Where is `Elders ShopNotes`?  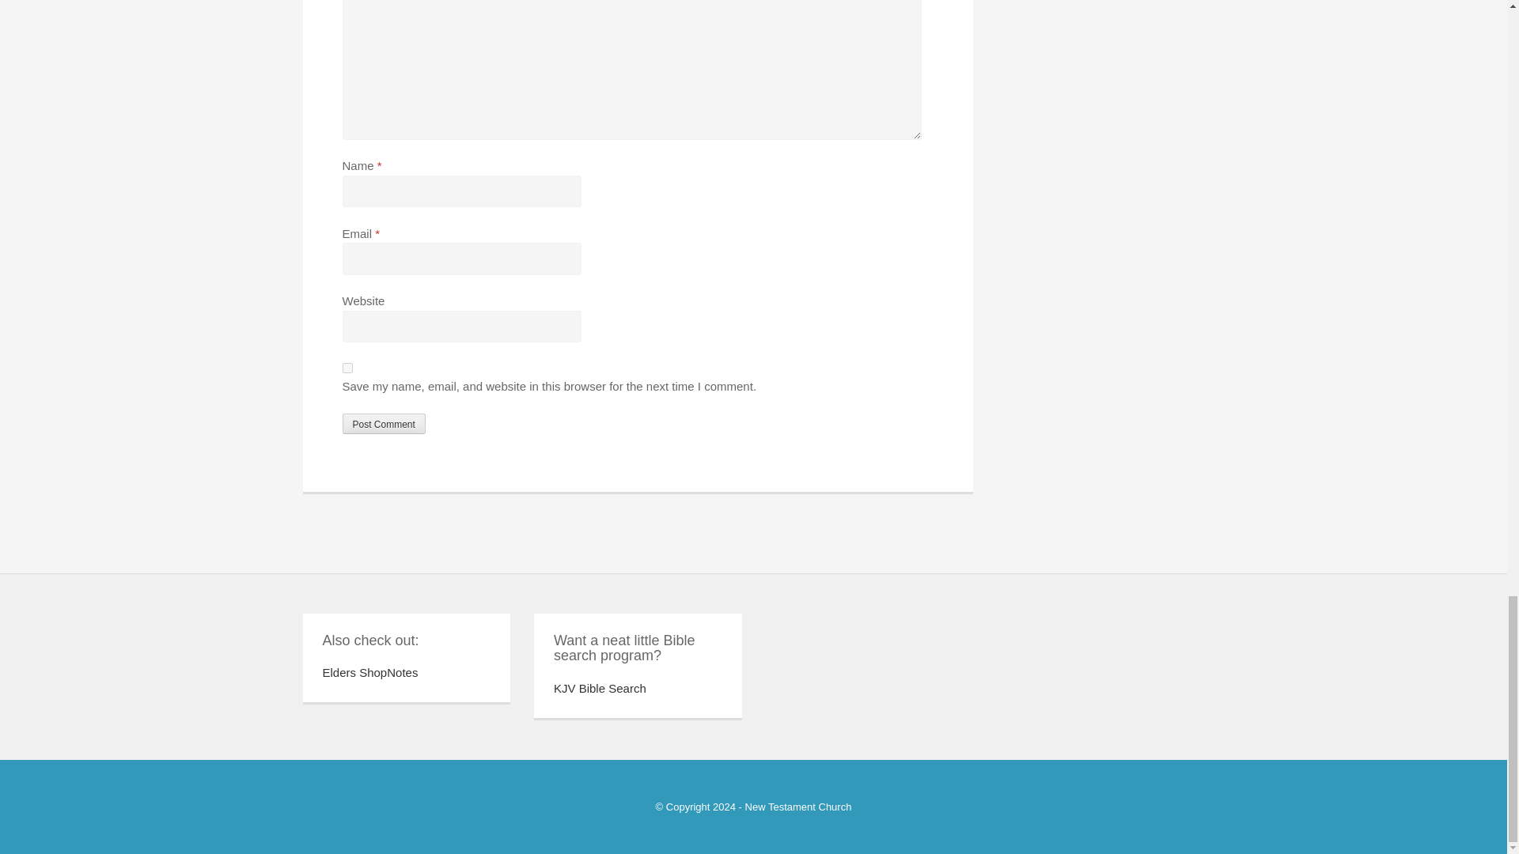
Elders ShopNotes is located at coordinates (370, 672).